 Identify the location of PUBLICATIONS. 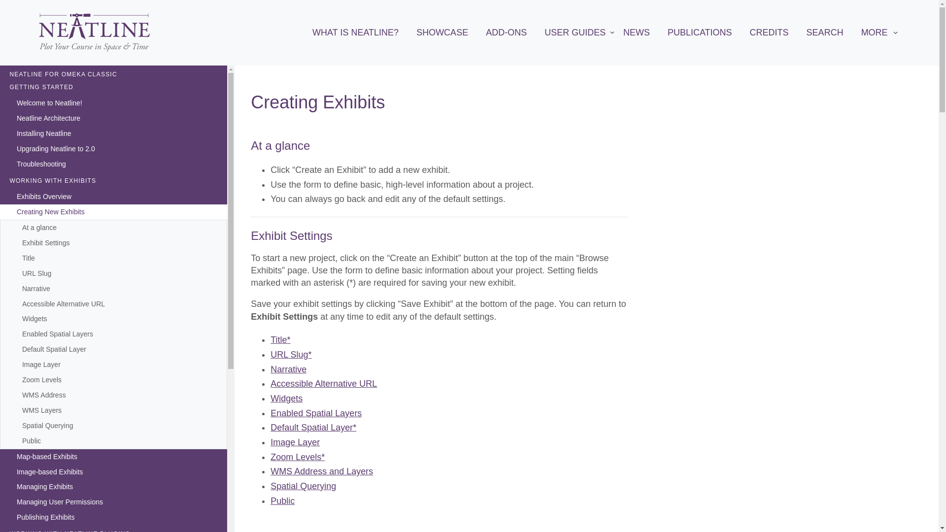
(700, 33).